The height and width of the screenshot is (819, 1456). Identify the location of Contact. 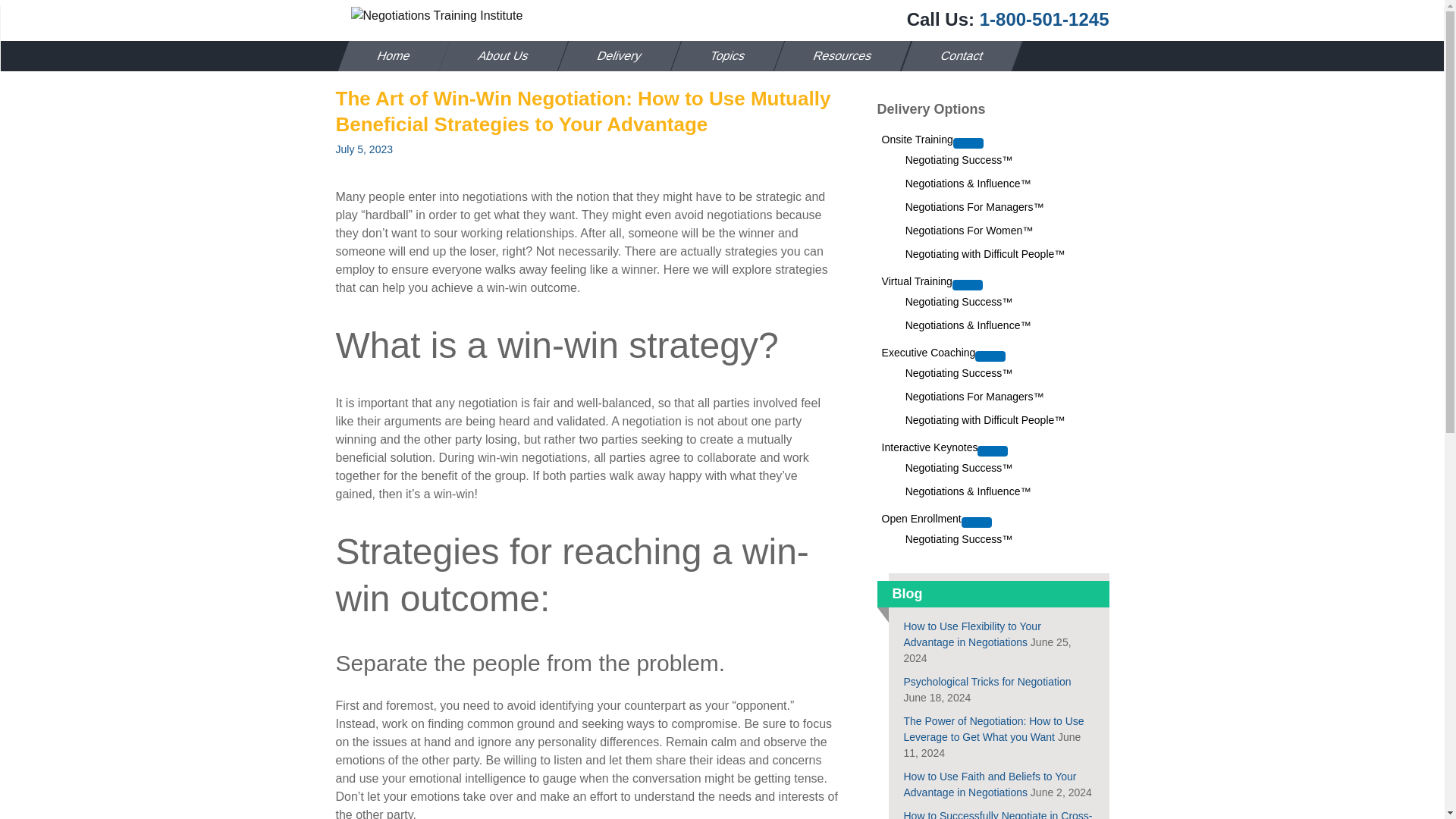
(955, 56).